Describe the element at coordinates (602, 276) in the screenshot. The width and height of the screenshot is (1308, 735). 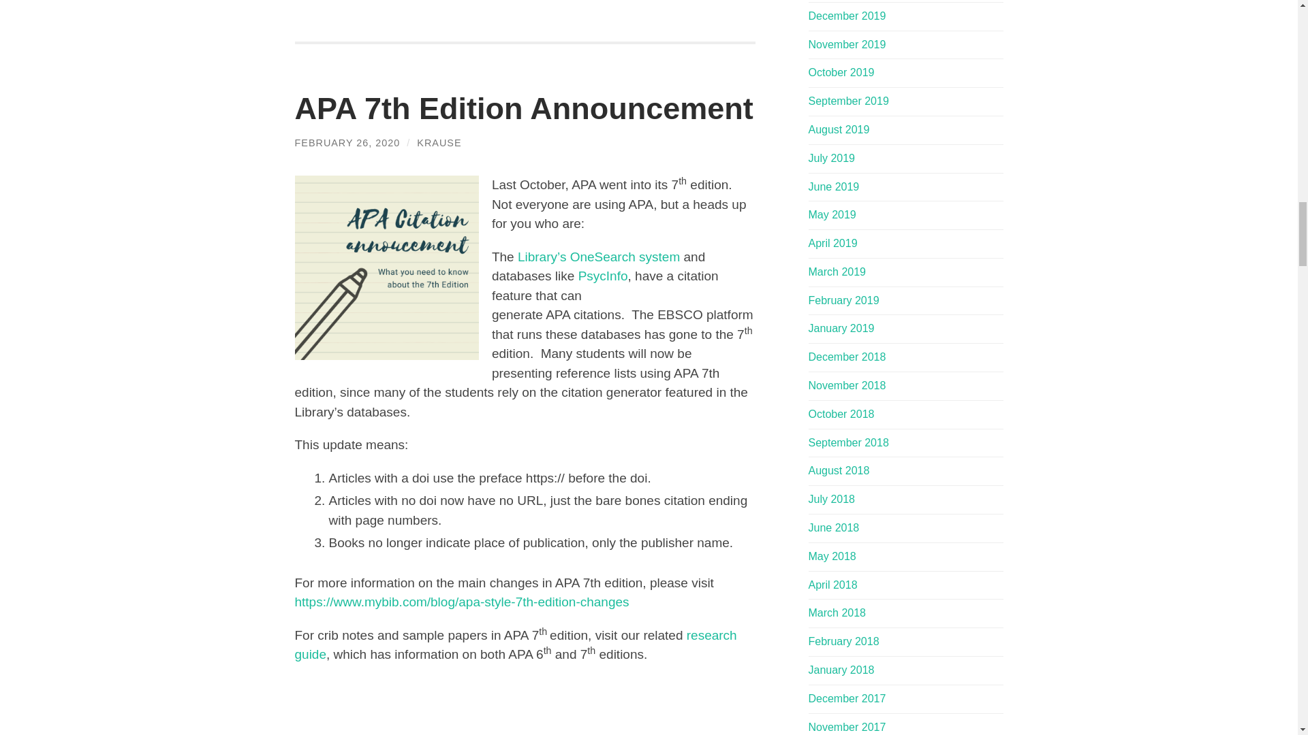
I see `PsycInfo` at that location.